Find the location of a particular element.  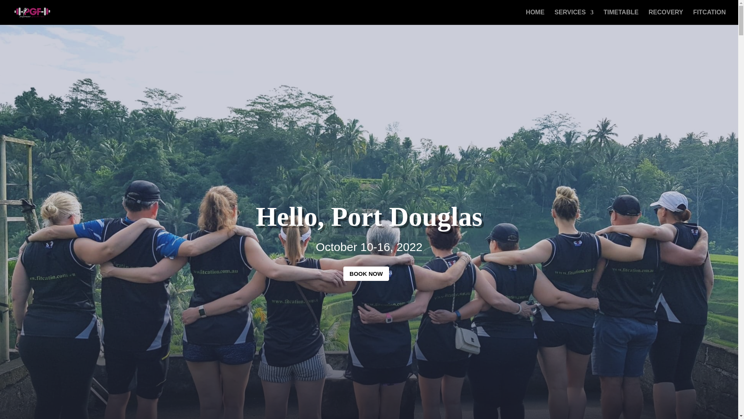

BOOK NOW is located at coordinates (366, 273).